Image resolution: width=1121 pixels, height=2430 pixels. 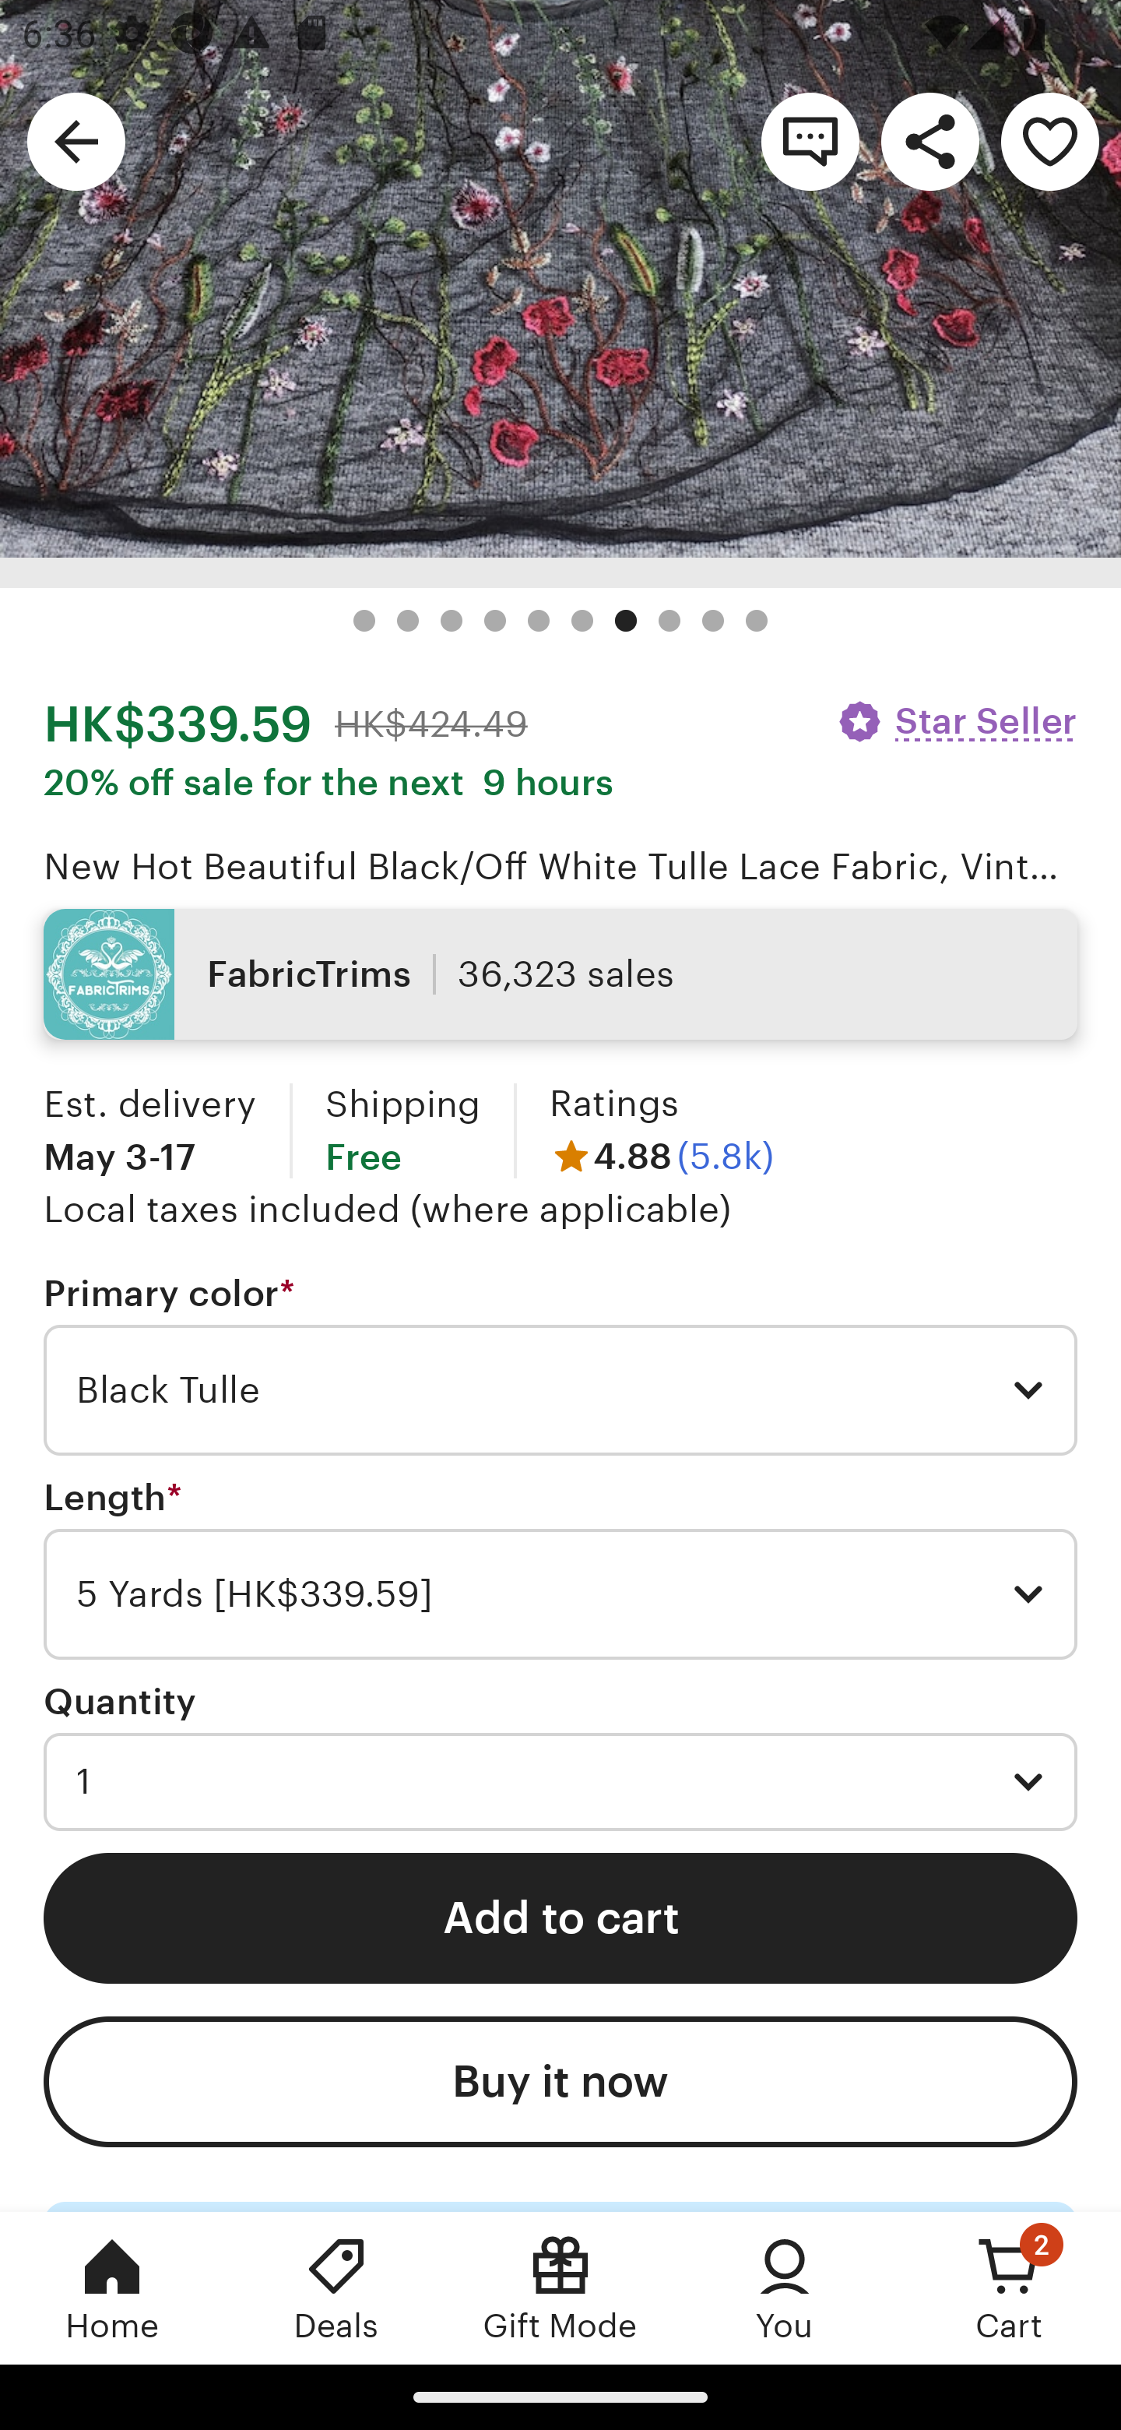 I want to click on Cart, 2 new notifications Cart, so click(x=1009, y=2287).